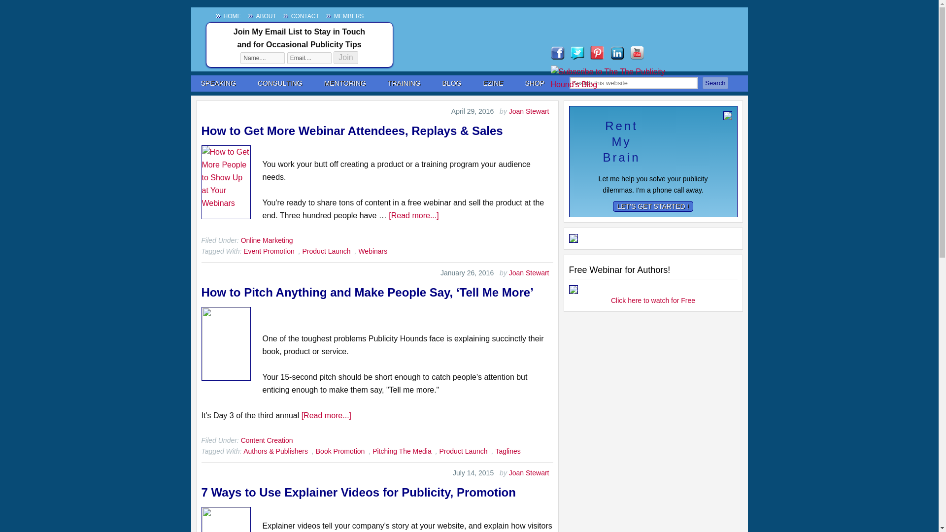 The height and width of the screenshot is (532, 946). What do you see at coordinates (451, 83) in the screenshot?
I see `BLOG` at bounding box center [451, 83].